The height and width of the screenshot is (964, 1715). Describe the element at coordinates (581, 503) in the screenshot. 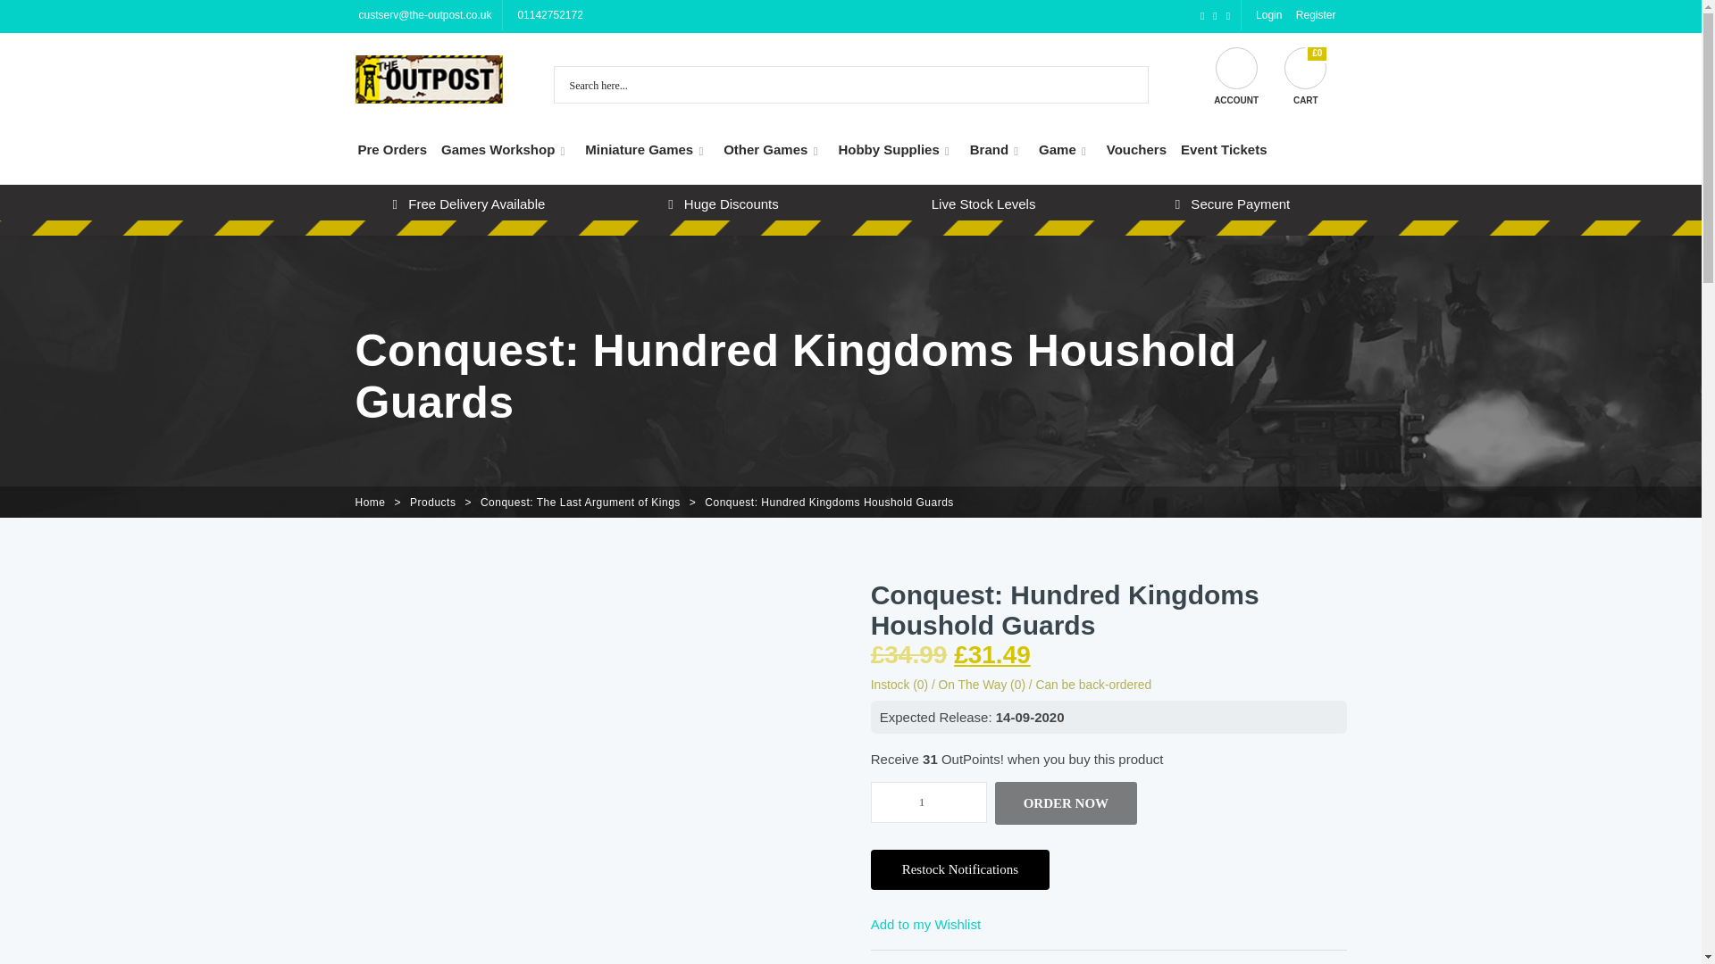

I see `Conquest: The Last Argument of Kings` at that location.